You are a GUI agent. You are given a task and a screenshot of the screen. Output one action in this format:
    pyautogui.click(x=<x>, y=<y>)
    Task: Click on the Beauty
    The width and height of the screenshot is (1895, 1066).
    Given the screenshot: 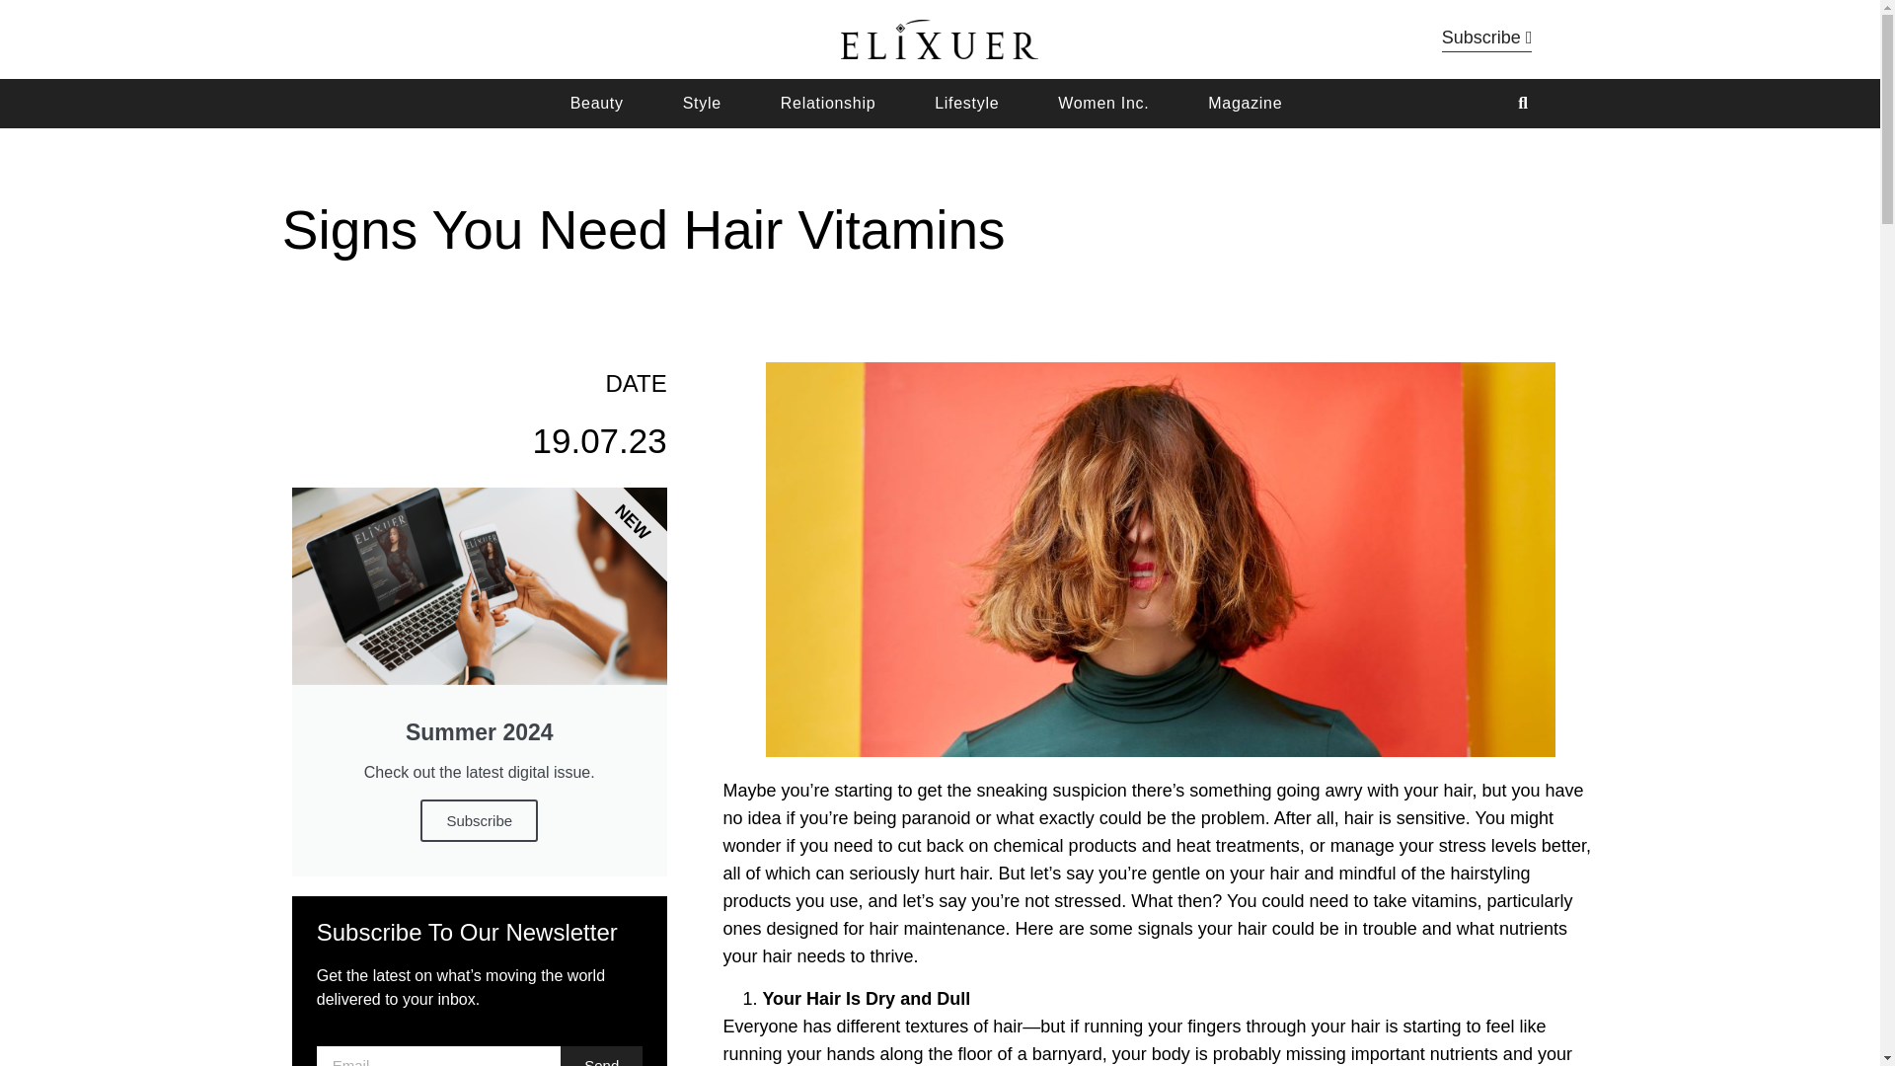 What is the action you would take?
    pyautogui.click(x=596, y=104)
    